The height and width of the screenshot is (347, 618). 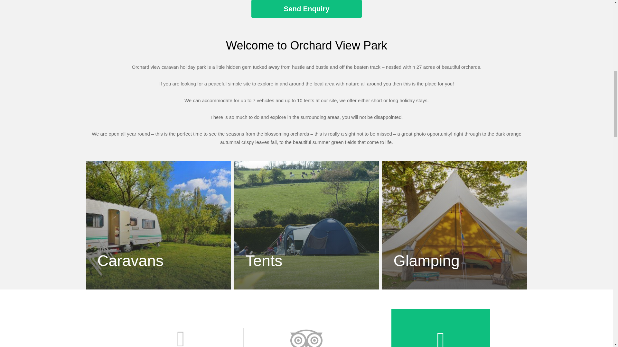 I want to click on 48942, so click(x=306, y=337).